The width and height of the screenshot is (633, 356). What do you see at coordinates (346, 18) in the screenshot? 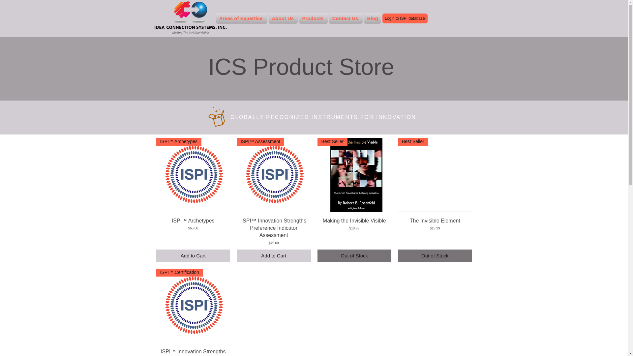
I see `Contact Us` at bounding box center [346, 18].